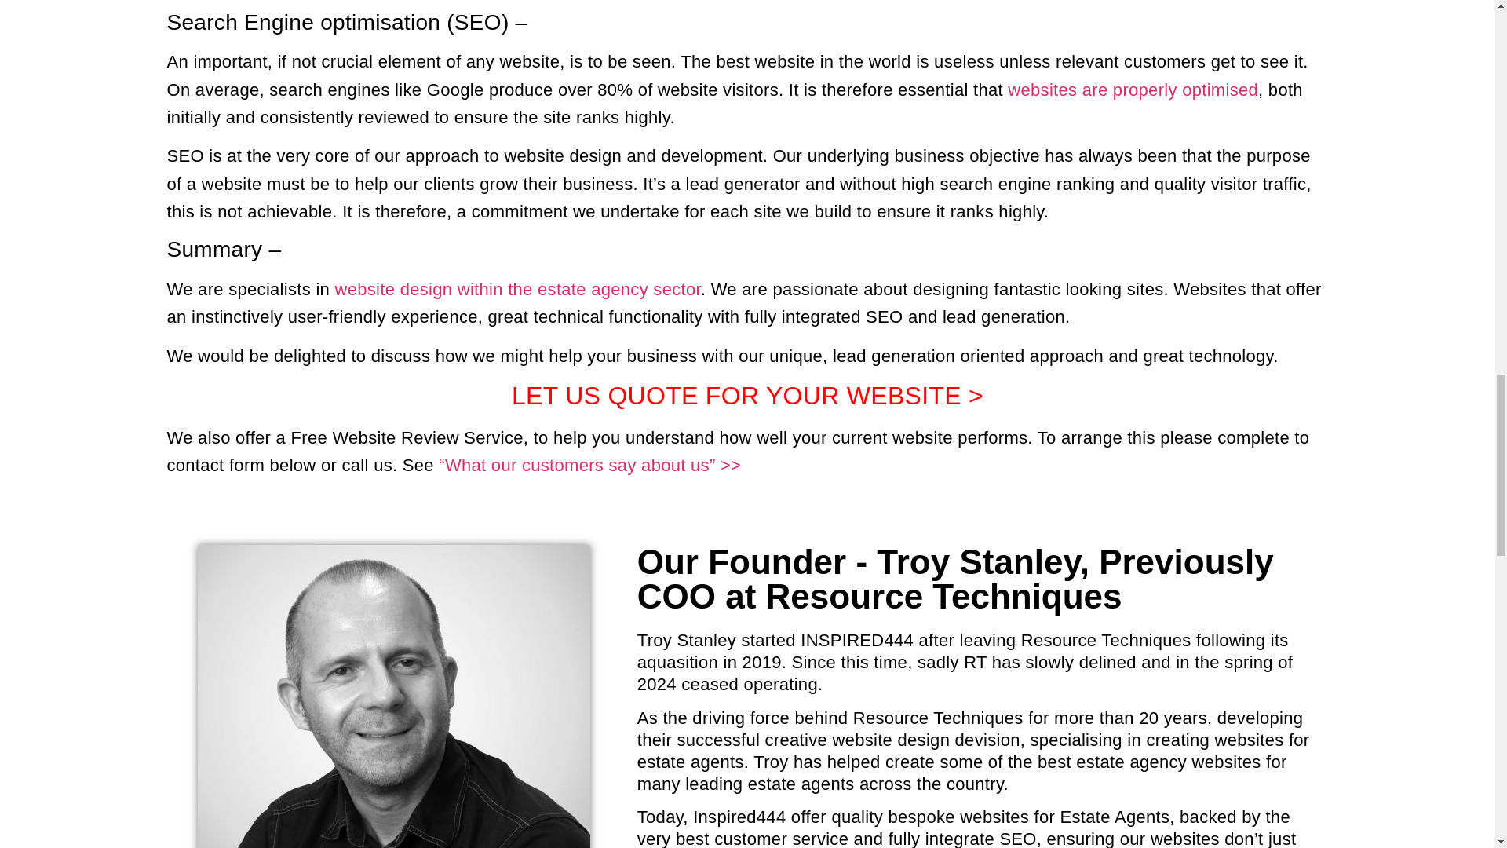 Image resolution: width=1507 pixels, height=848 pixels. I want to click on website design within the estate agency sector, so click(517, 289).